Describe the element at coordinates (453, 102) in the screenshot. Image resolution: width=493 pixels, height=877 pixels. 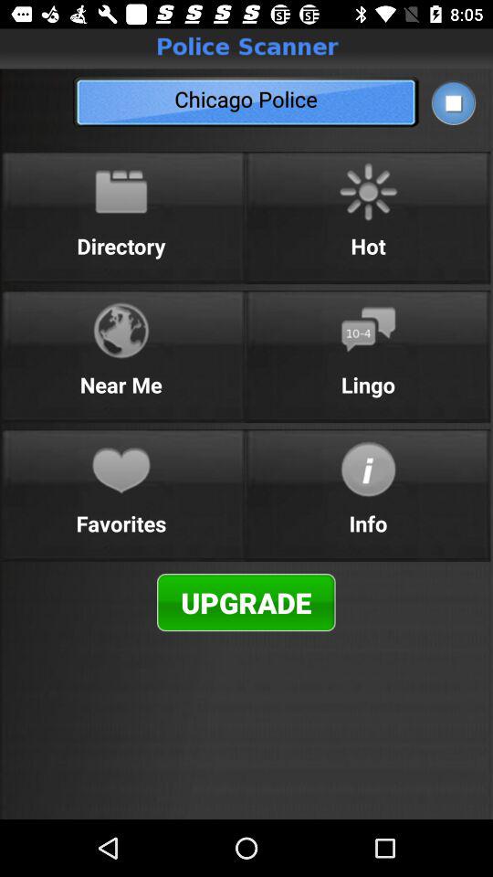
I see `stop playback` at that location.